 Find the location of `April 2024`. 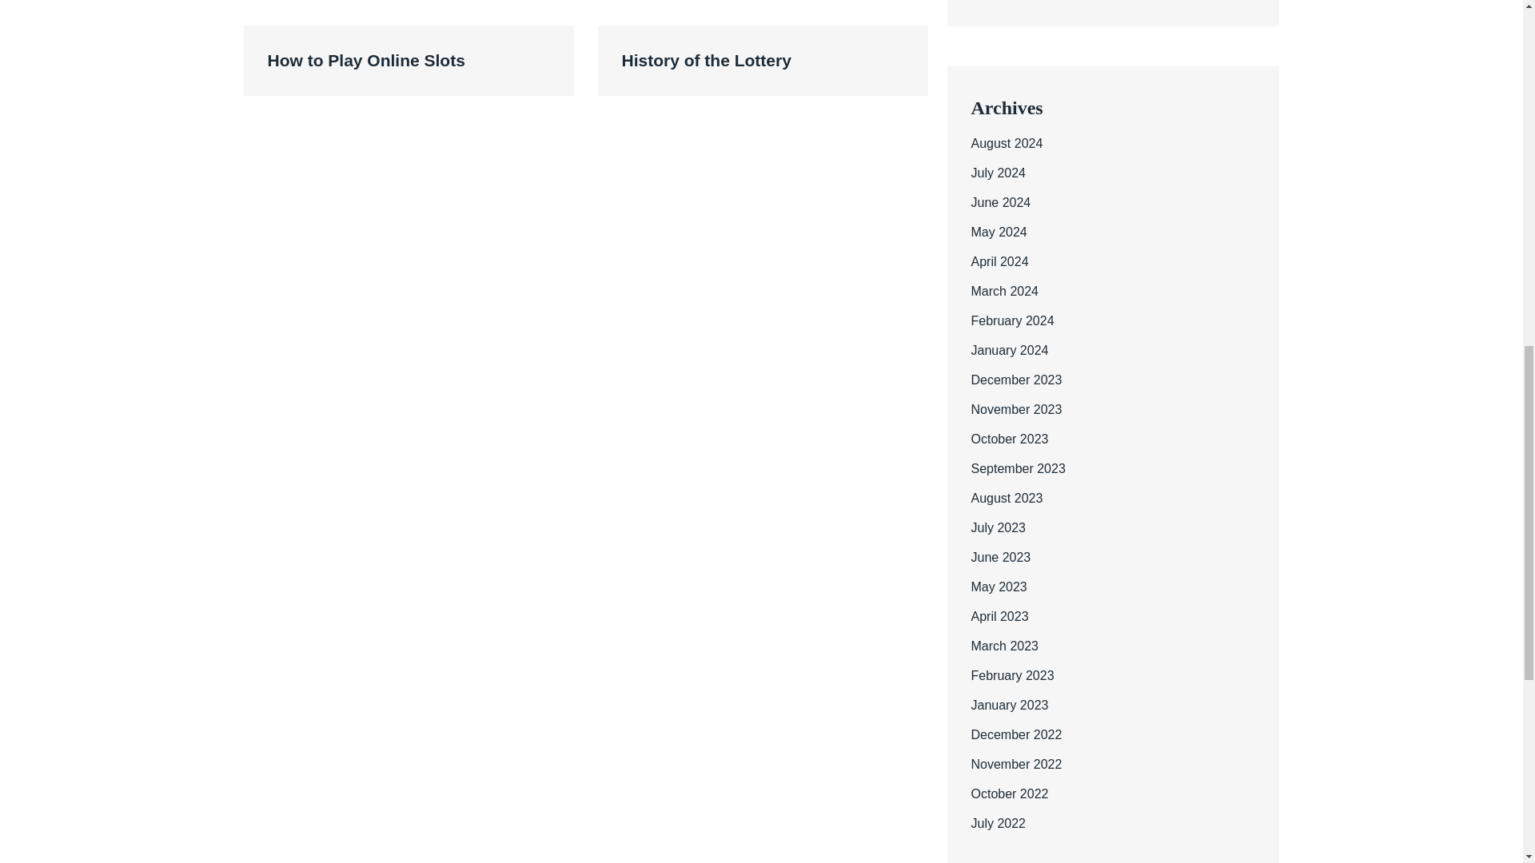

April 2024 is located at coordinates (999, 260).